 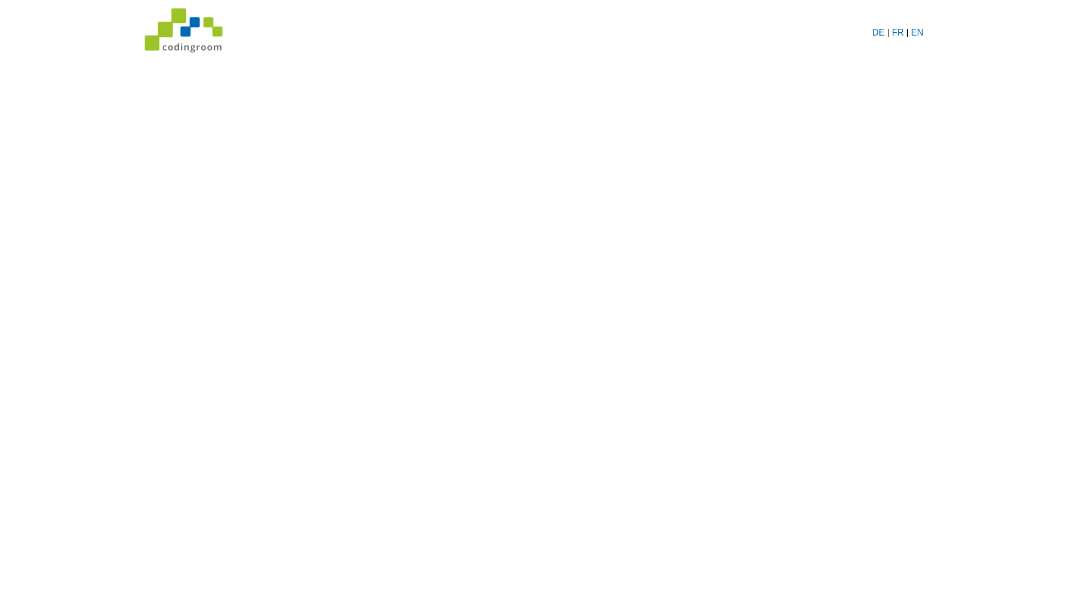 What do you see at coordinates (917, 32) in the screenshot?
I see `EN` at bounding box center [917, 32].